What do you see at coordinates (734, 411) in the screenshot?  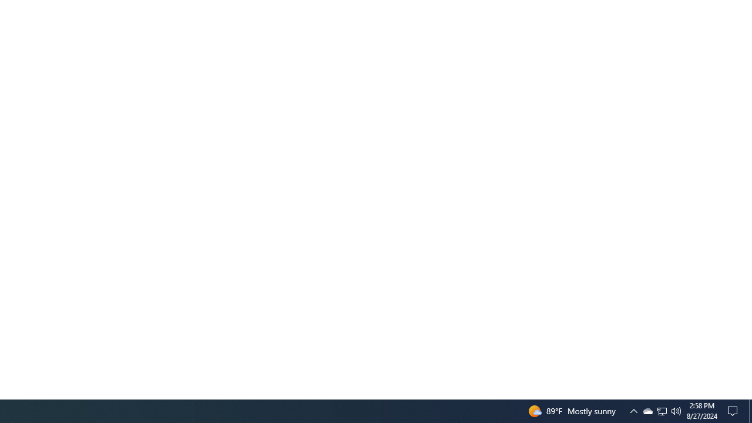 I see `Q2790: 100%` at bounding box center [734, 411].